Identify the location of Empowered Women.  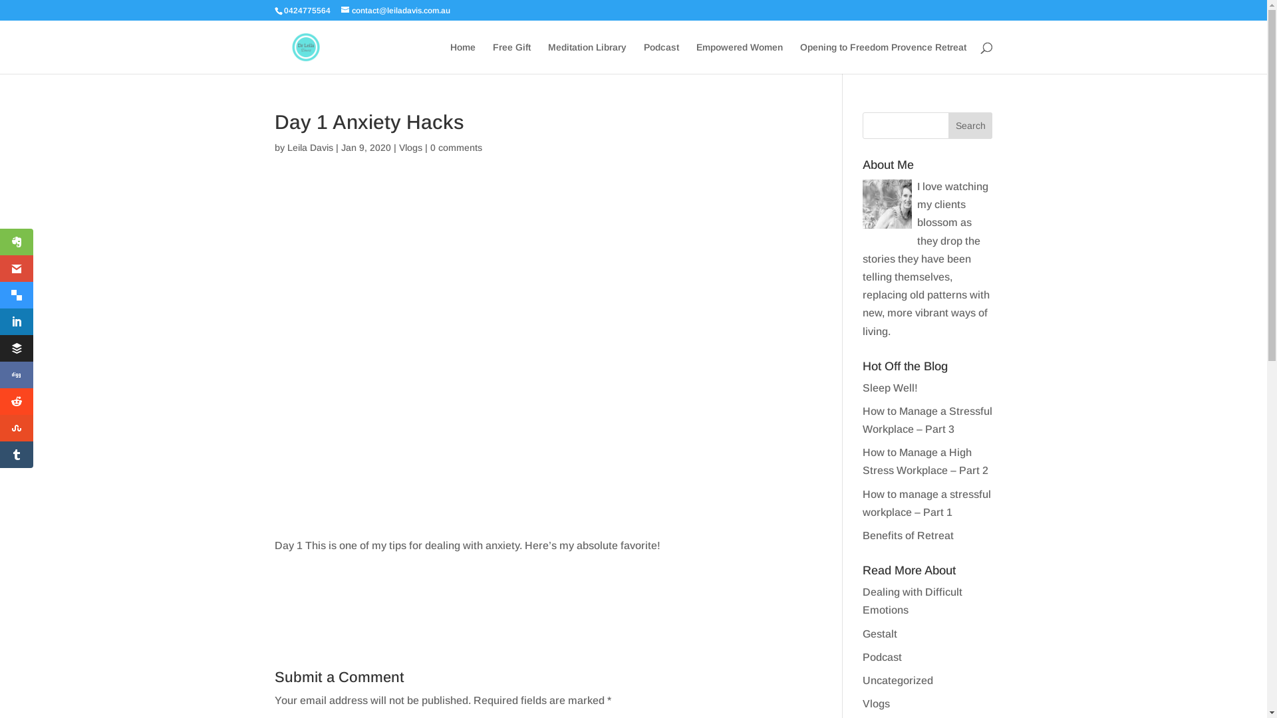
(739, 59).